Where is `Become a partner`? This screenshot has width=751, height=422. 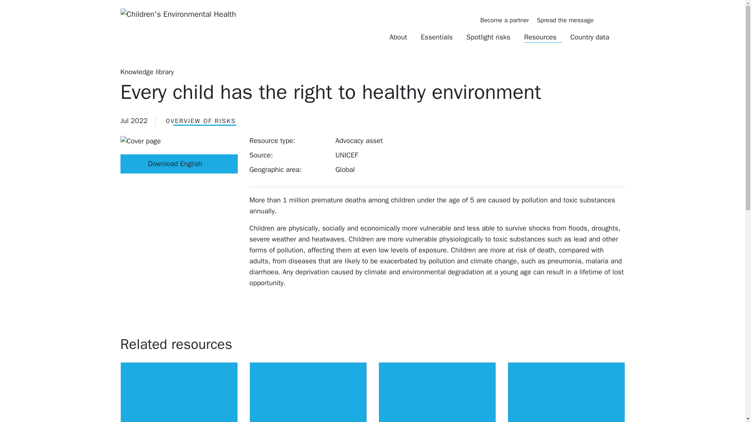
Become a partner is located at coordinates (505, 20).